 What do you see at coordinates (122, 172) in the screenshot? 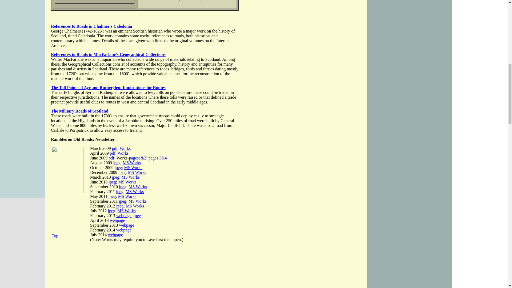
I see `jpeg` at bounding box center [122, 172].